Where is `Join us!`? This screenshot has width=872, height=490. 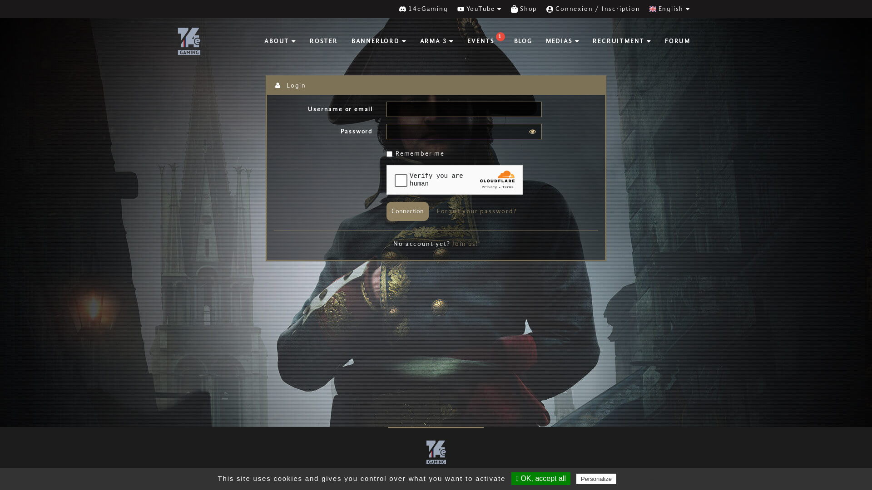 Join us! is located at coordinates (465, 244).